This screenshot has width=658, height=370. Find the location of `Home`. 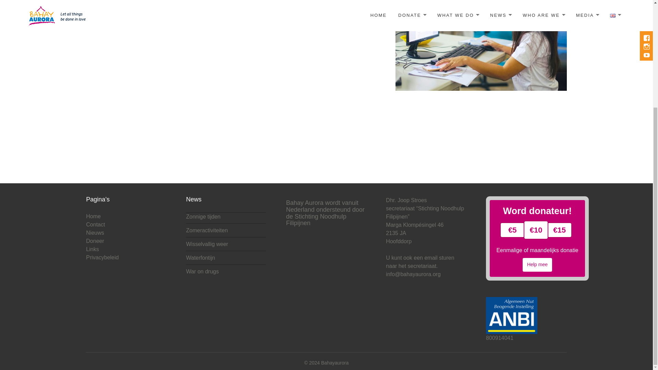

Home is located at coordinates (93, 217).